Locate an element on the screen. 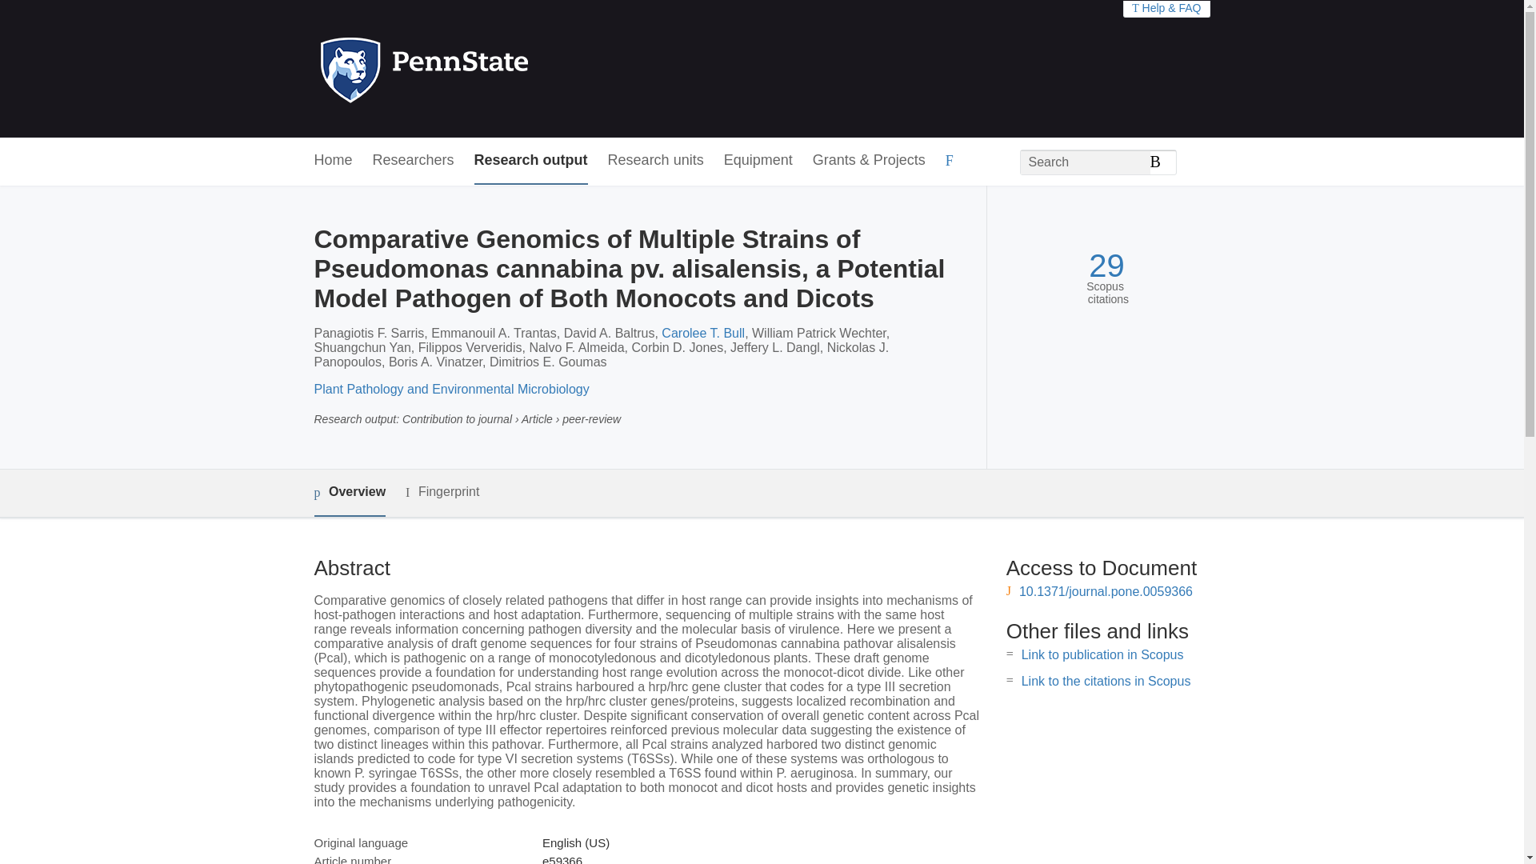 Image resolution: width=1536 pixels, height=864 pixels. Plant Pathology and Environmental Microbiology is located at coordinates (450, 389).